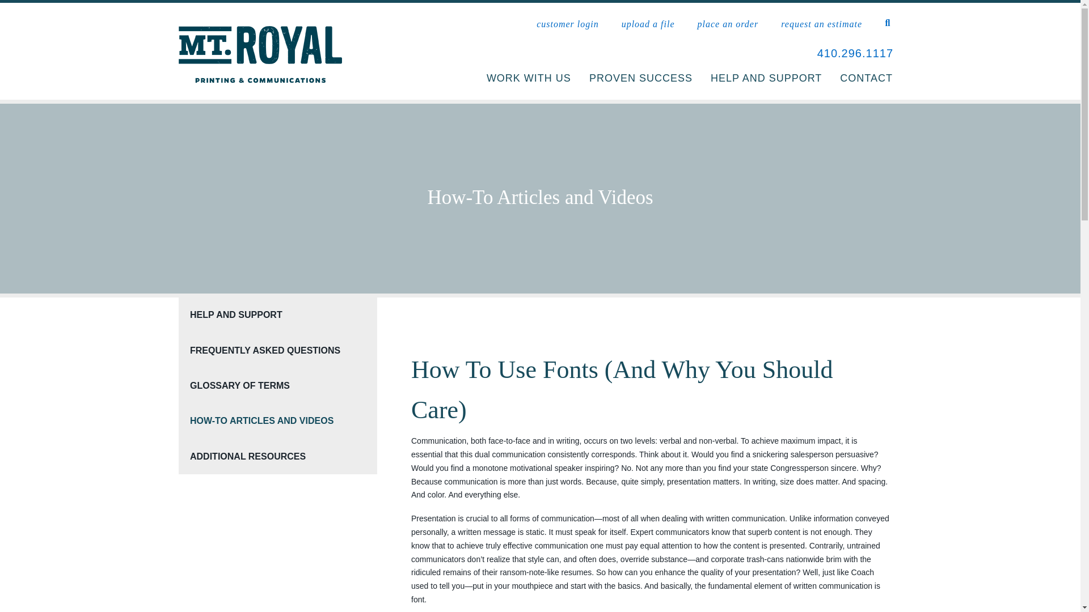  I want to click on place an order, so click(728, 24).